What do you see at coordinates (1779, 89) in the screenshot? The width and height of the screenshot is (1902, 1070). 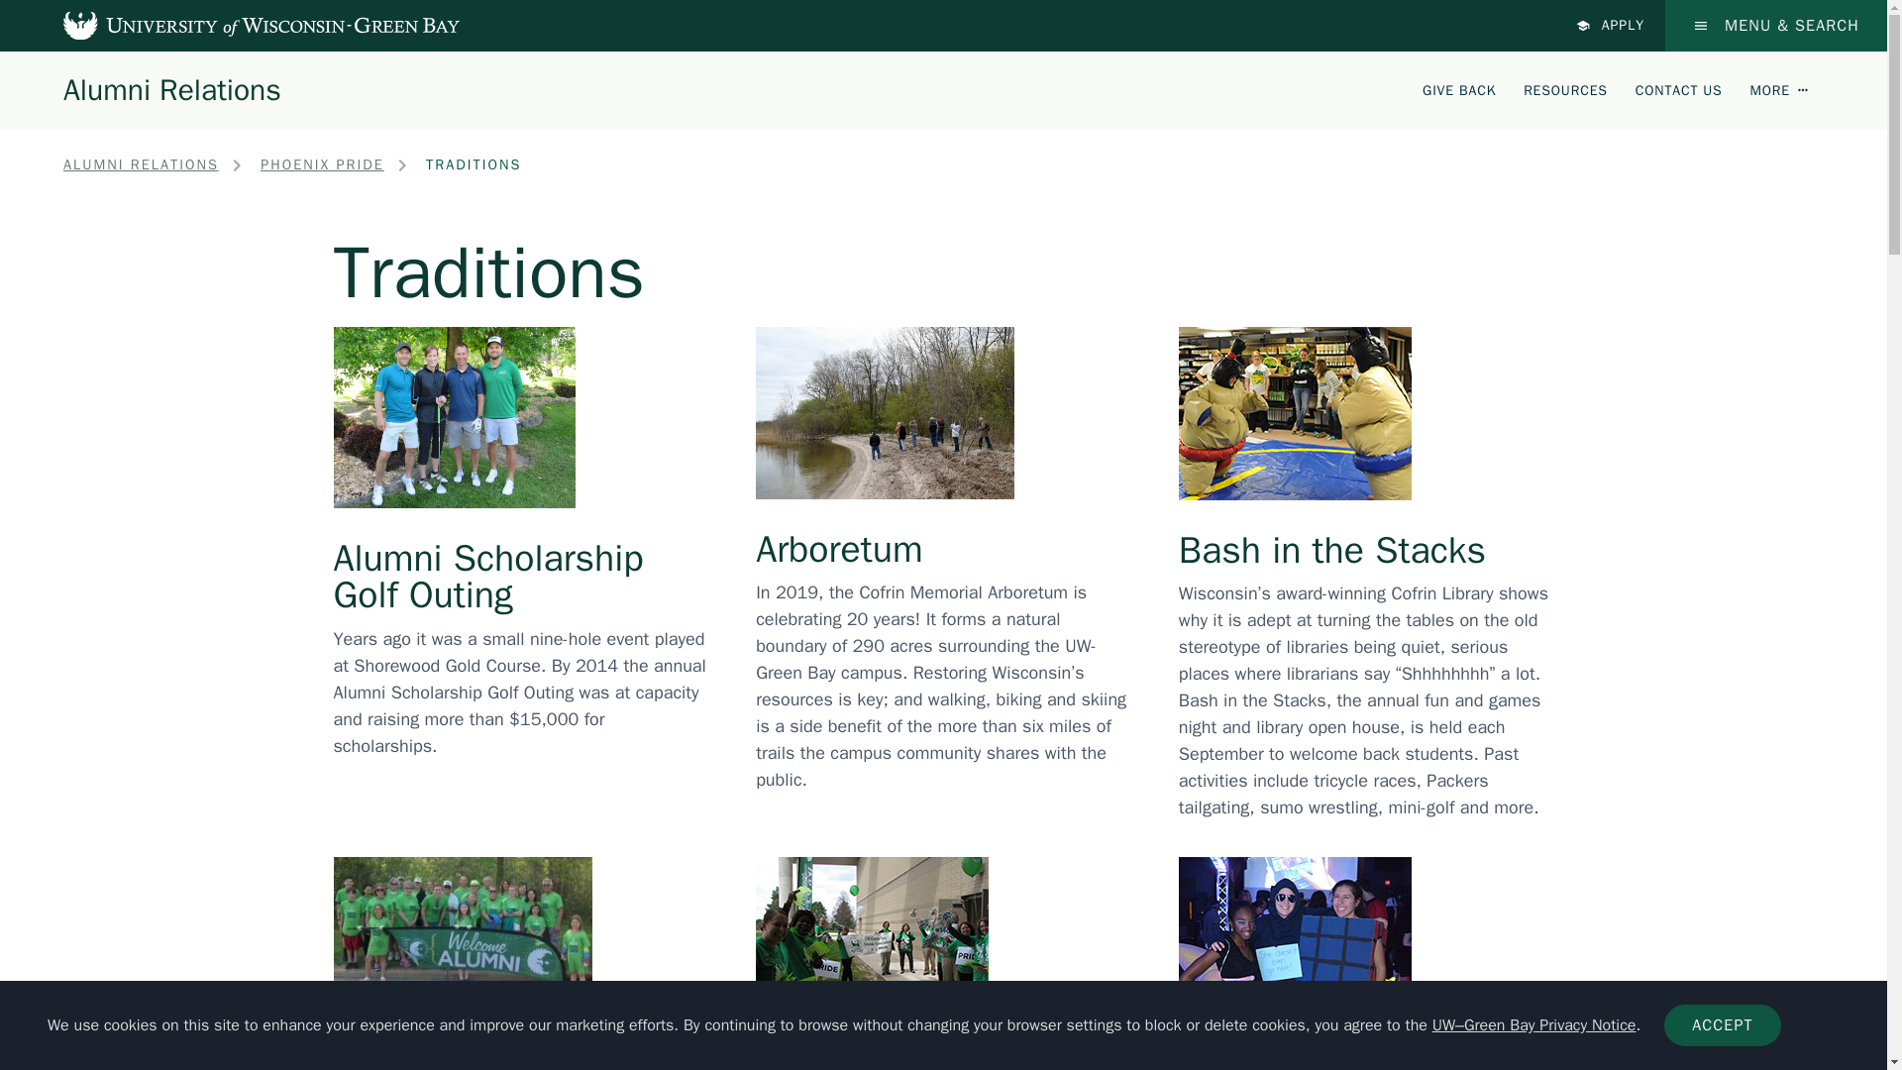 I see `MORE` at bounding box center [1779, 89].